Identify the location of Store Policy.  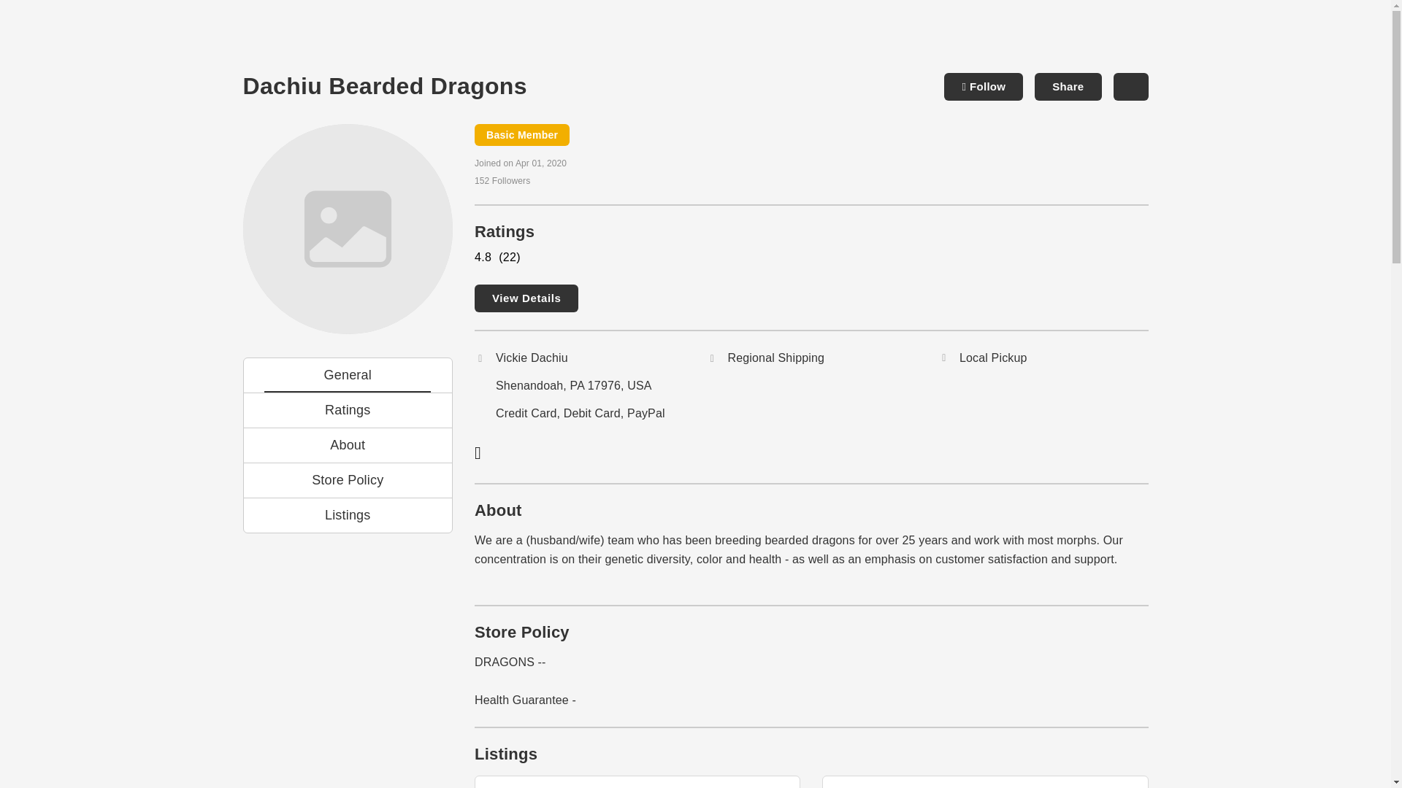
(348, 479).